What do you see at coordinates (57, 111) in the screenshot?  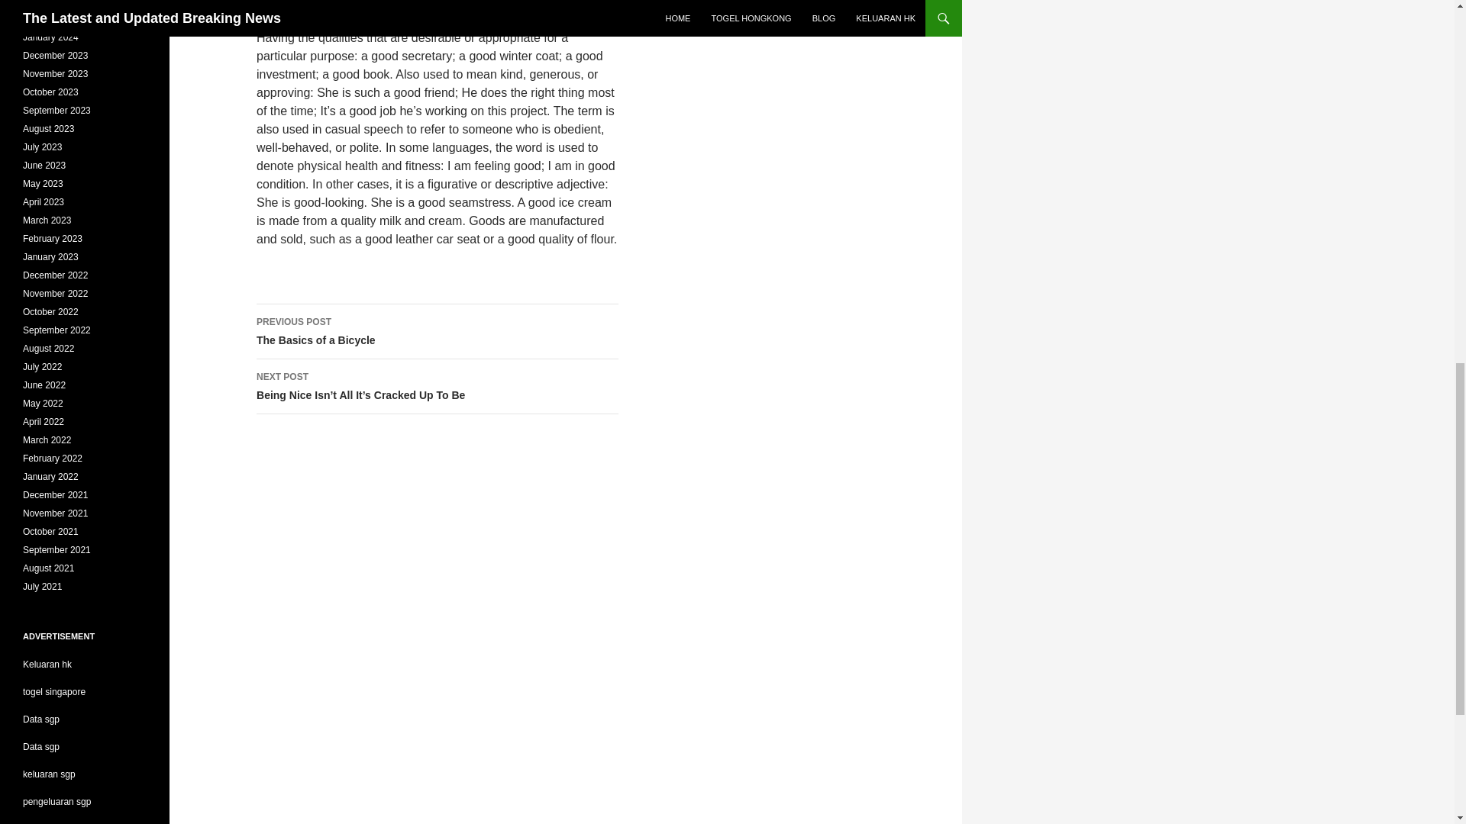 I see `October 2023` at bounding box center [57, 111].